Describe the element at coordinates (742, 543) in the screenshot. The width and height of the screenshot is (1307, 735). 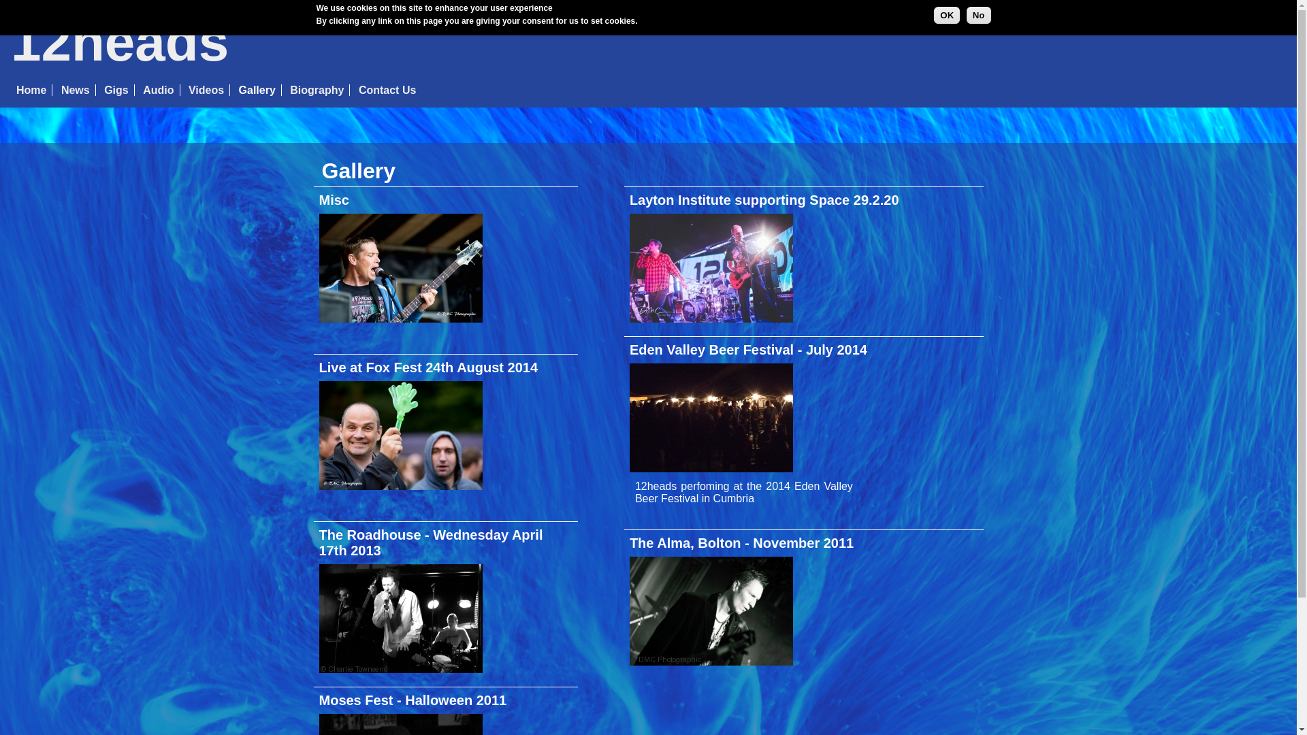
I see `The Alma, Bolton - November 2011` at that location.